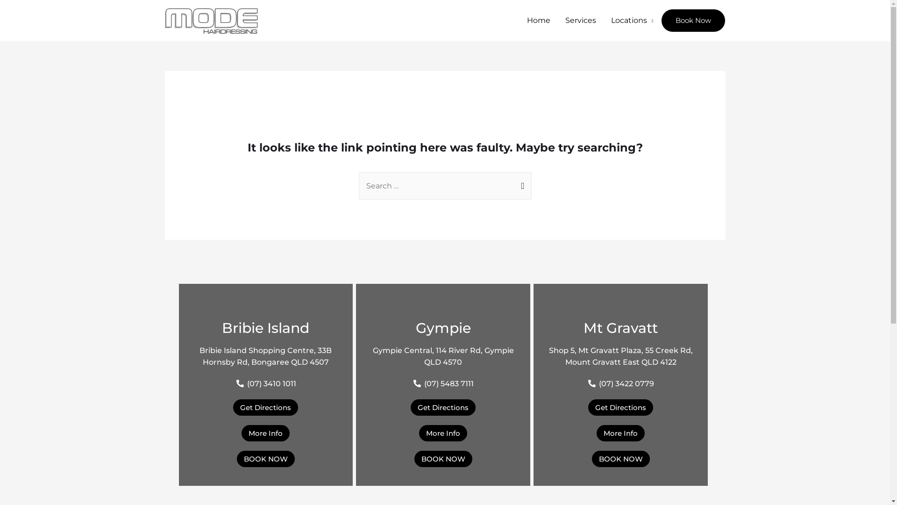  I want to click on Locations, so click(633, 21).